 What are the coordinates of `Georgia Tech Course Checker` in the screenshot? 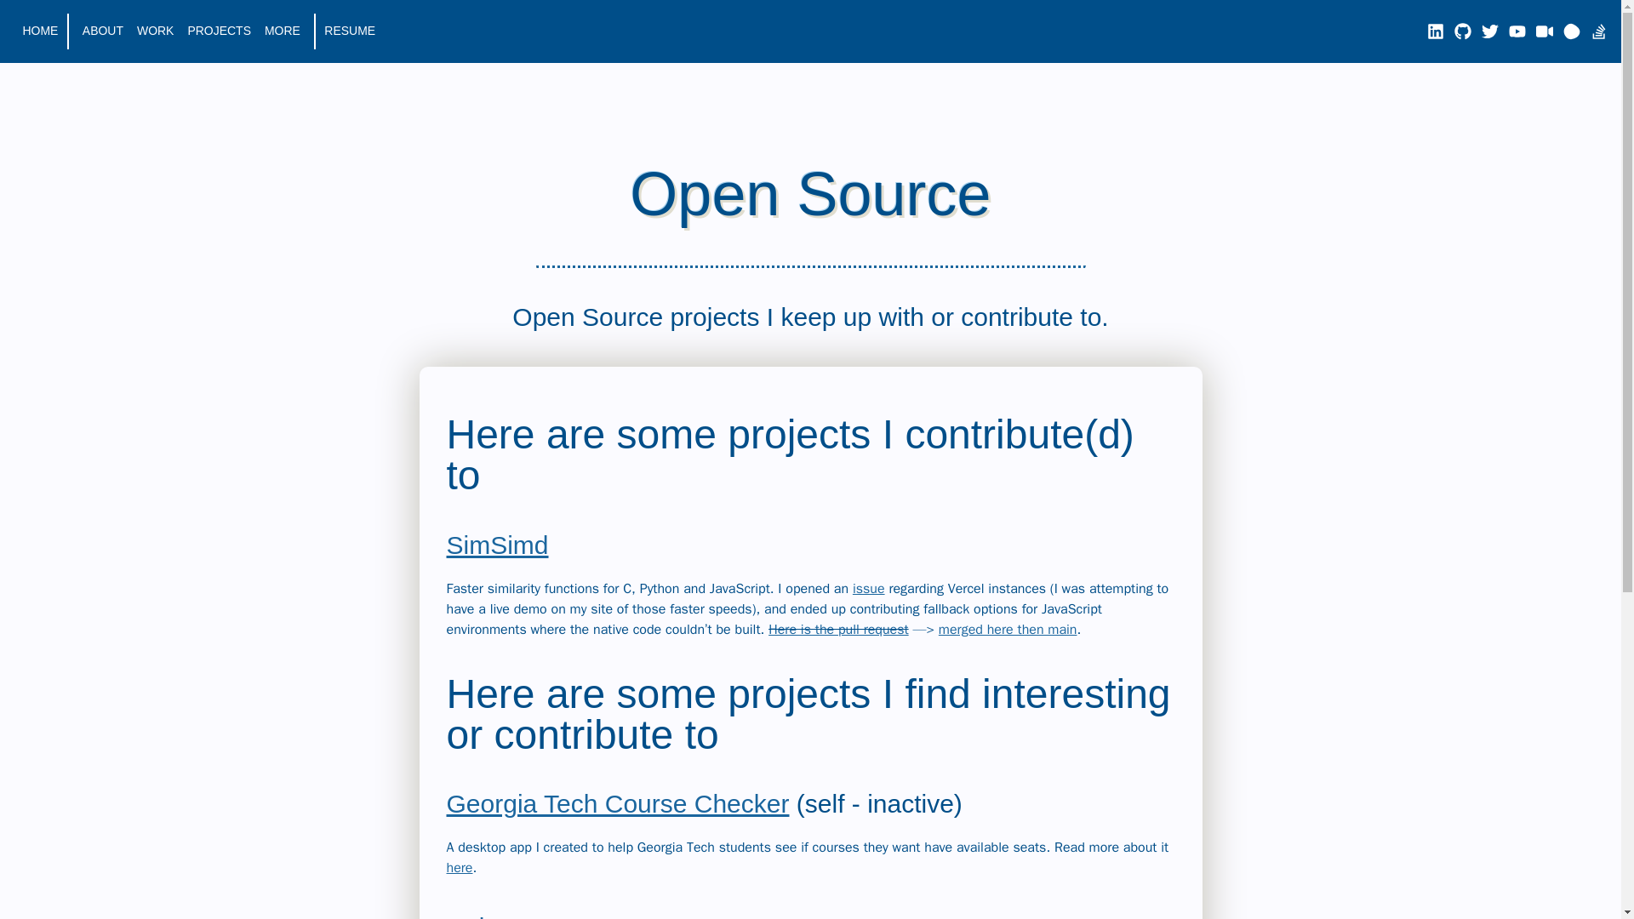 It's located at (618, 803).